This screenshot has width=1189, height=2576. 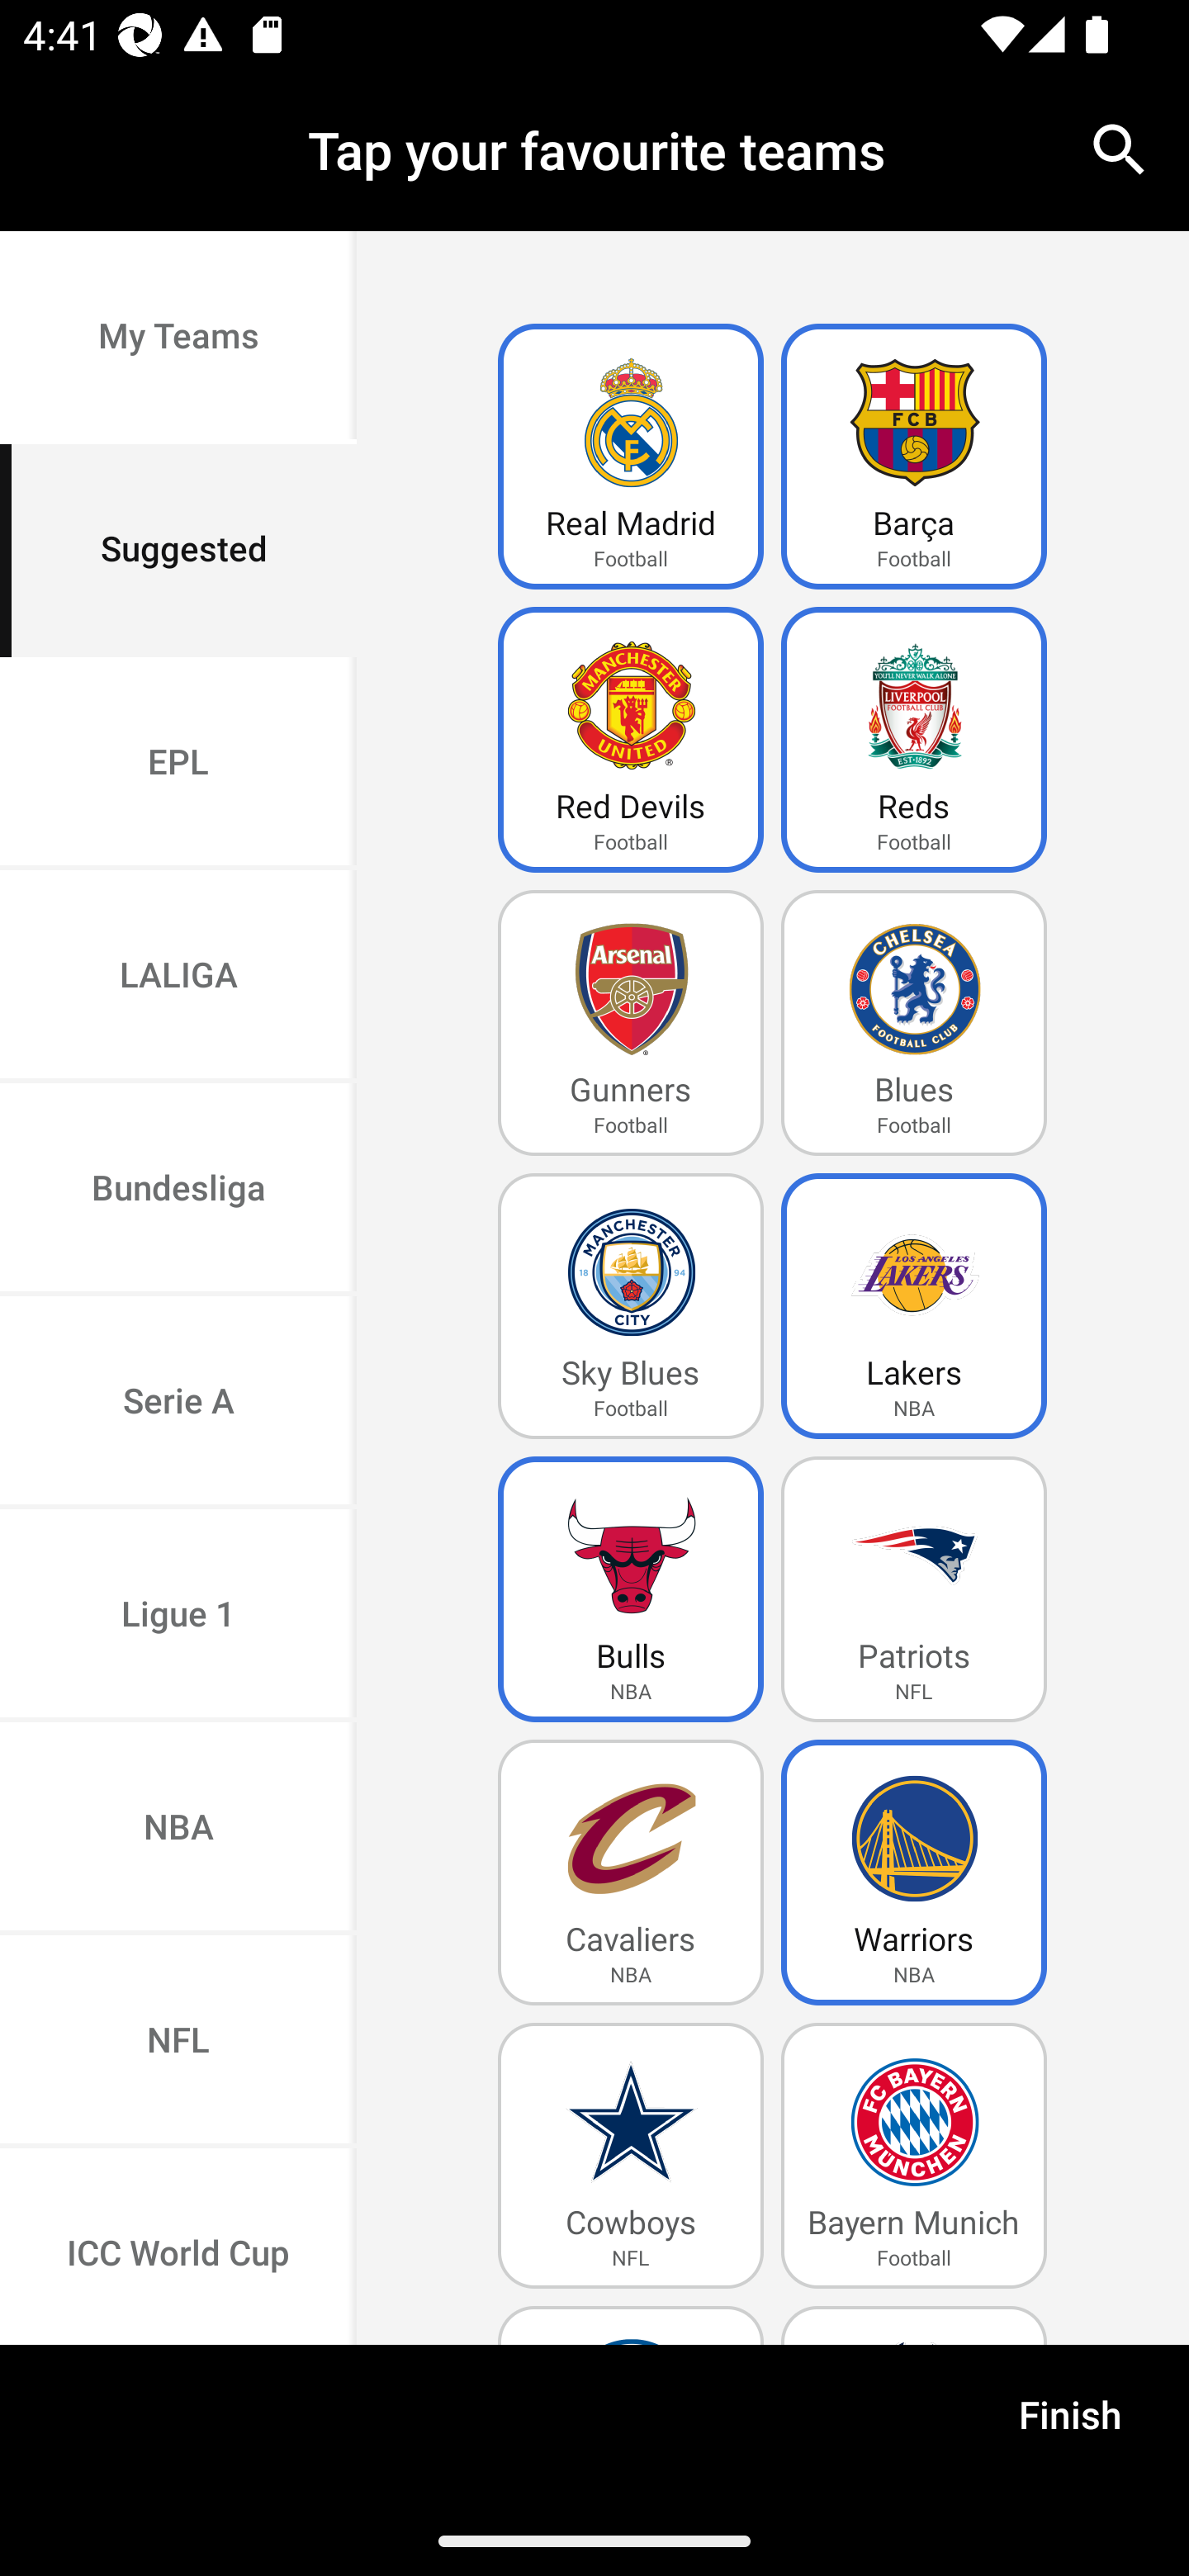 I want to click on LALIGA, so click(x=178, y=978).